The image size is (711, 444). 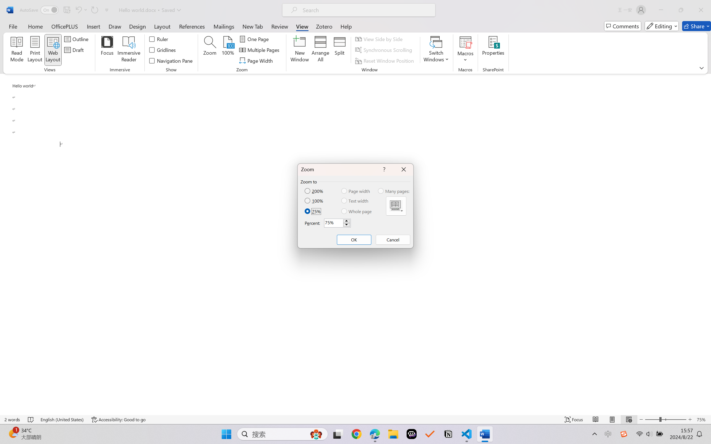 What do you see at coordinates (129, 50) in the screenshot?
I see `Immersive Reader` at bounding box center [129, 50].